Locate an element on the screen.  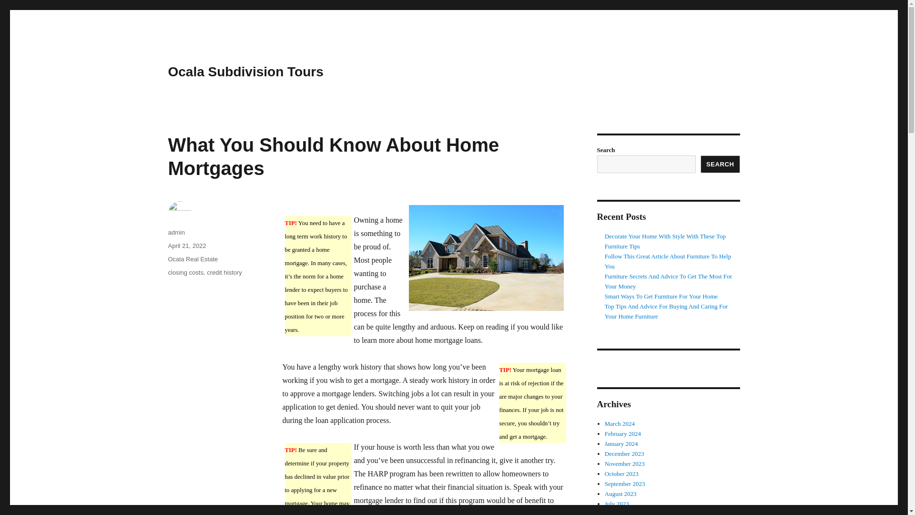
SEARCH is located at coordinates (721, 164).